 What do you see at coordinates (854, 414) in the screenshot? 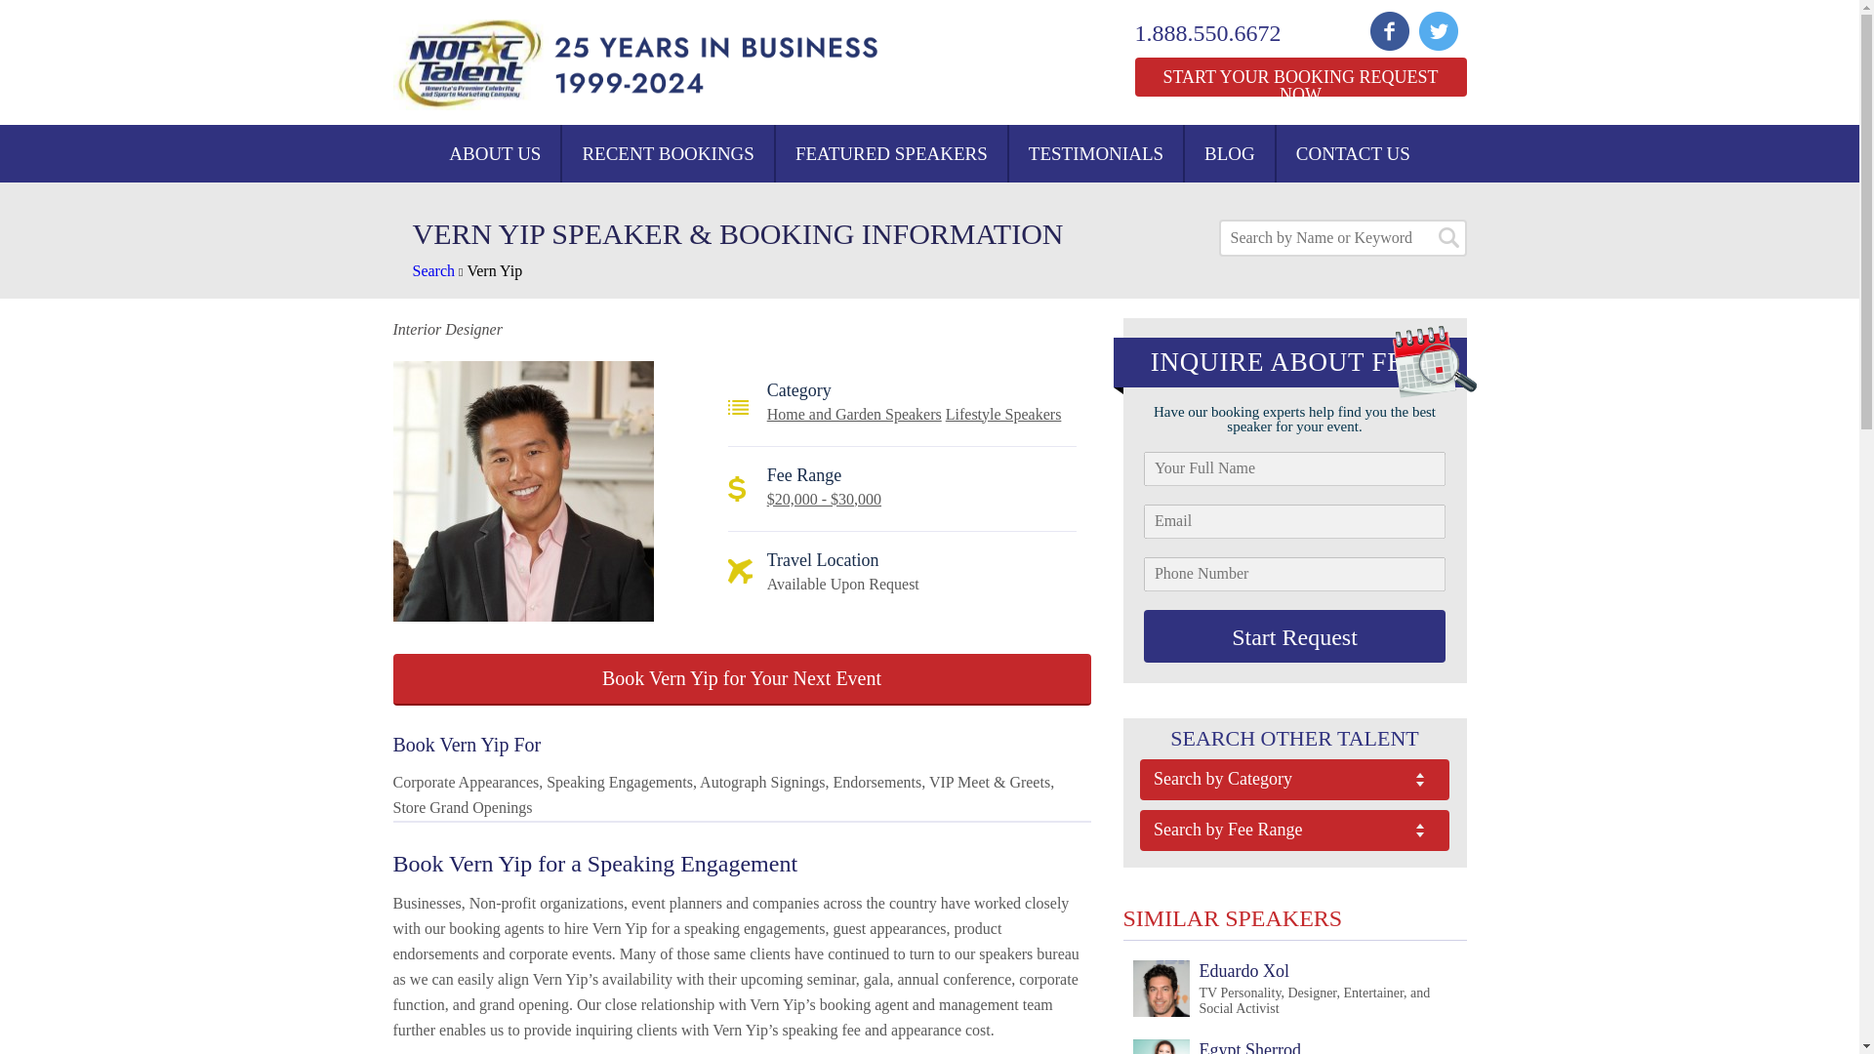
I see `Home and Garden Speakers` at bounding box center [854, 414].